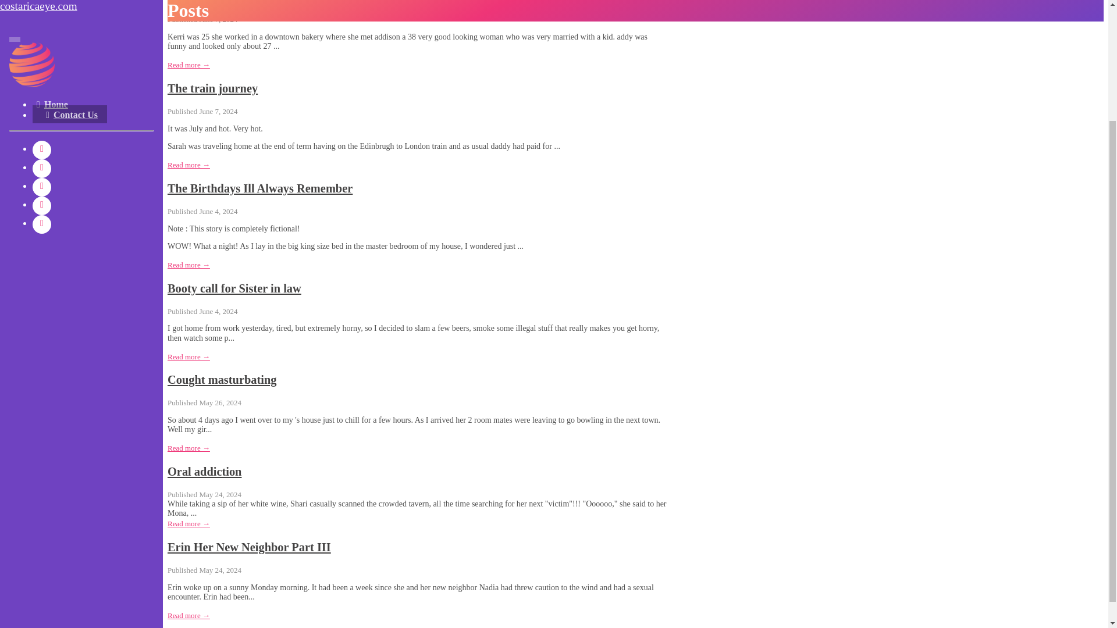  What do you see at coordinates (213, 88) in the screenshot?
I see `The train journey` at bounding box center [213, 88].